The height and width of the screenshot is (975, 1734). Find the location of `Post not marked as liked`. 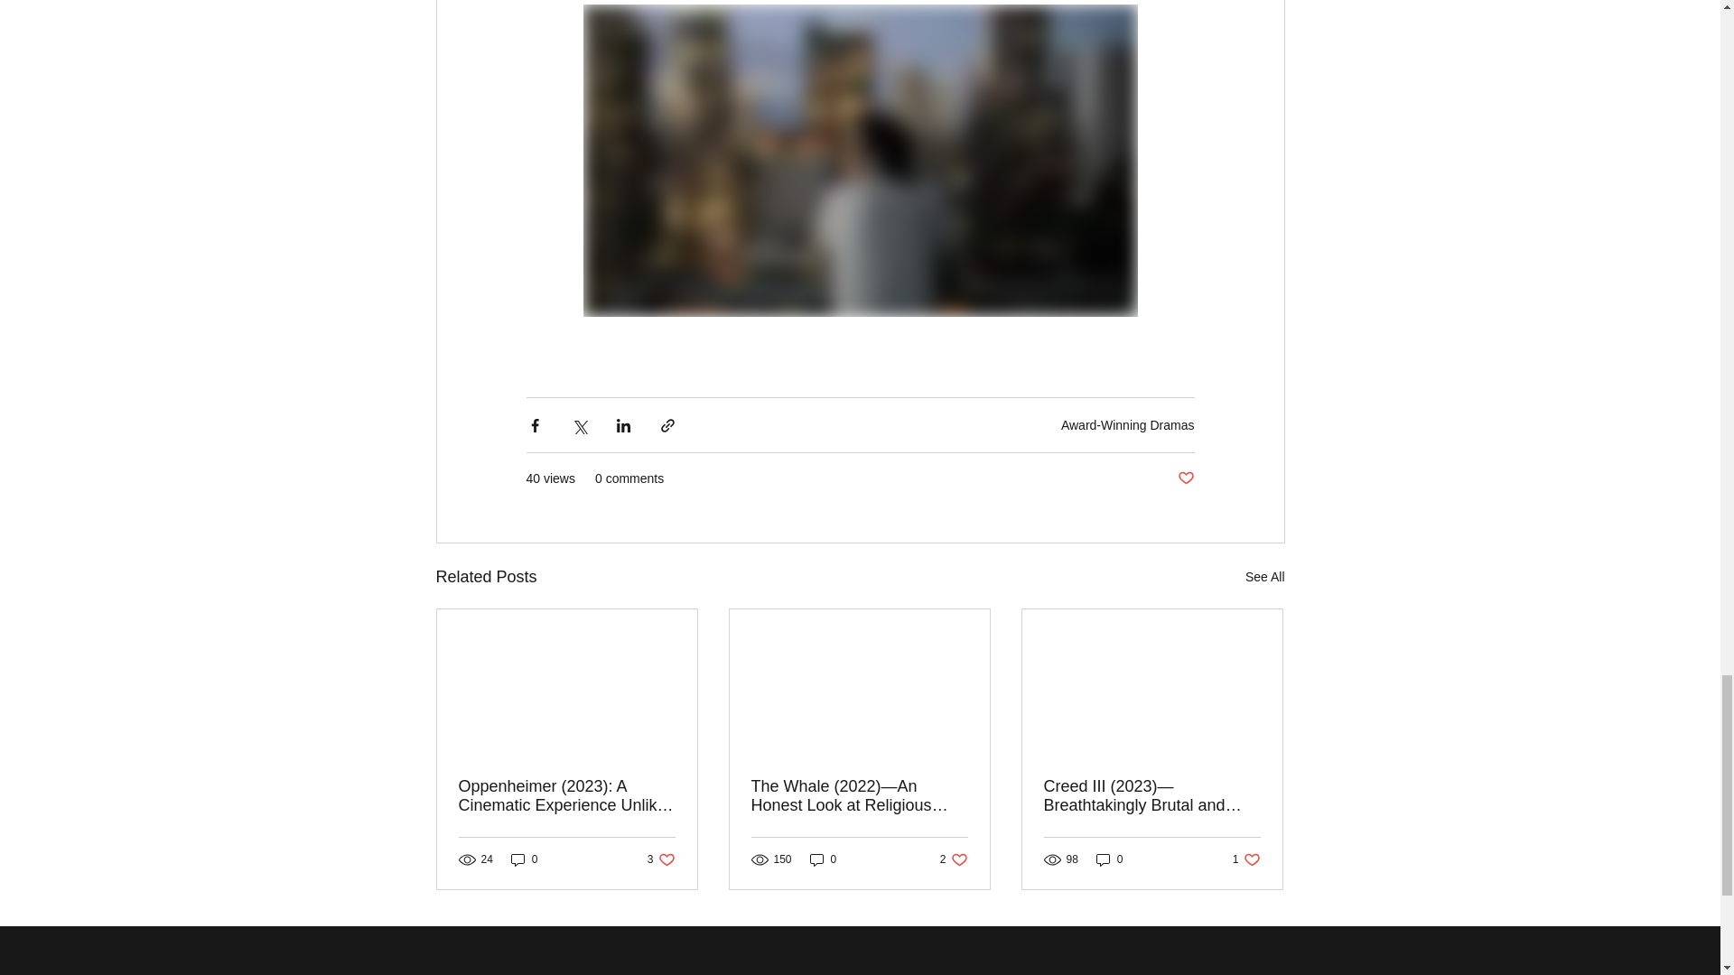

Post not marked as liked is located at coordinates (1185, 478).